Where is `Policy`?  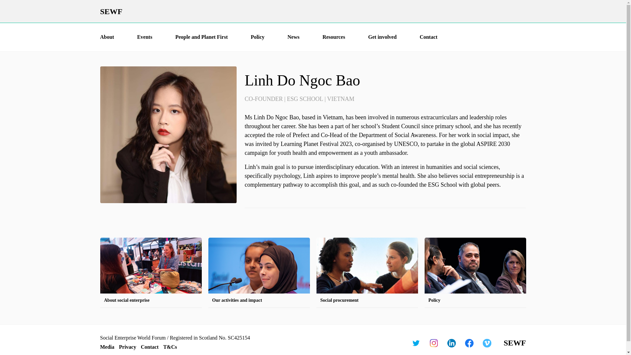
Policy is located at coordinates (475, 273).